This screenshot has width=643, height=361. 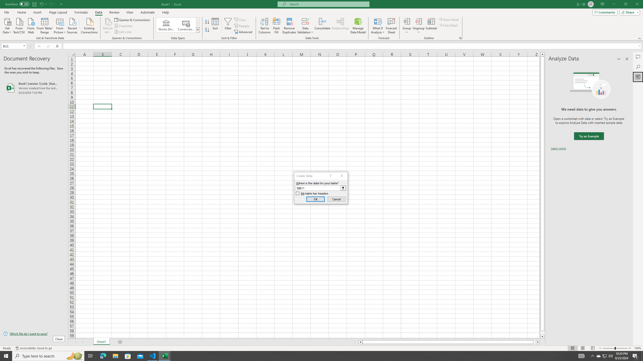 I want to click on Sheet1, so click(x=101, y=342).